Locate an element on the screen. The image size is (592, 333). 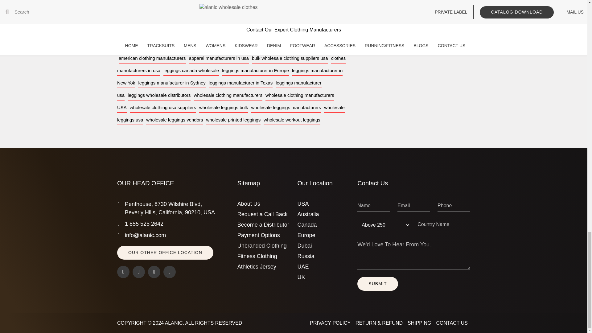
Submit is located at coordinates (377, 284).